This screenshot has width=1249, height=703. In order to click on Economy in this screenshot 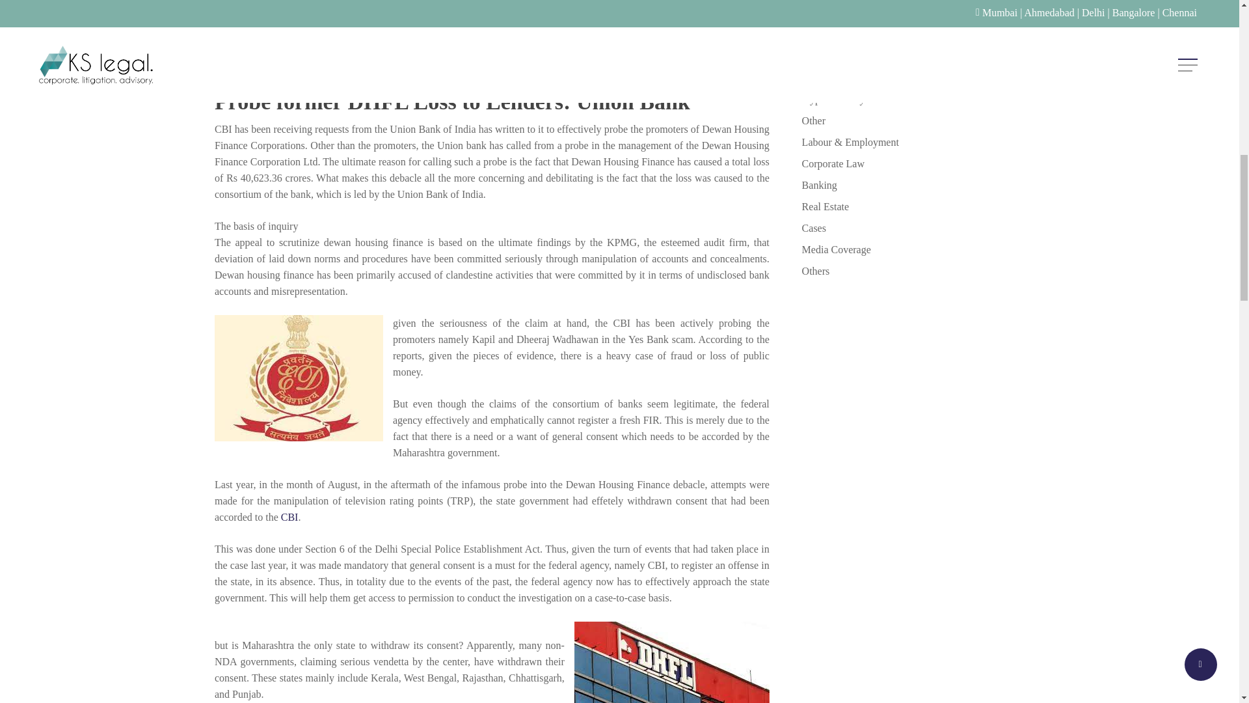, I will do `click(913, 13)`.